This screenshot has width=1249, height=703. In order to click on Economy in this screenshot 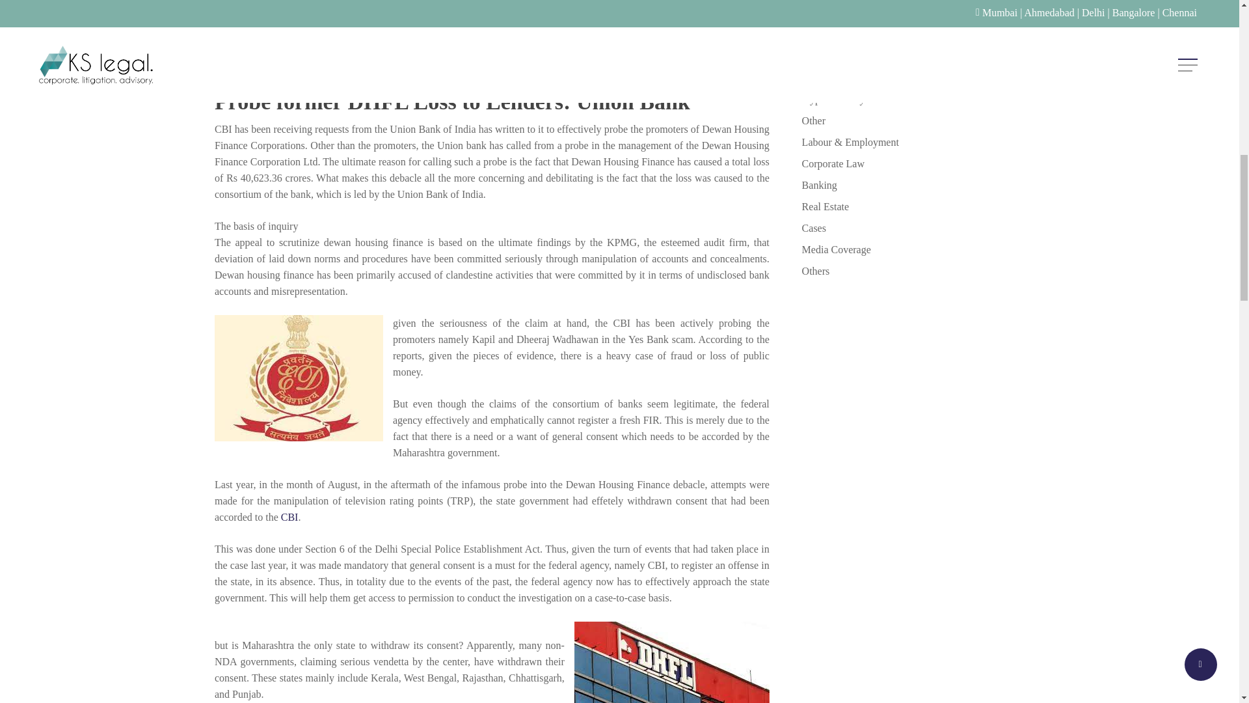, I will do `click(913, 13)`.